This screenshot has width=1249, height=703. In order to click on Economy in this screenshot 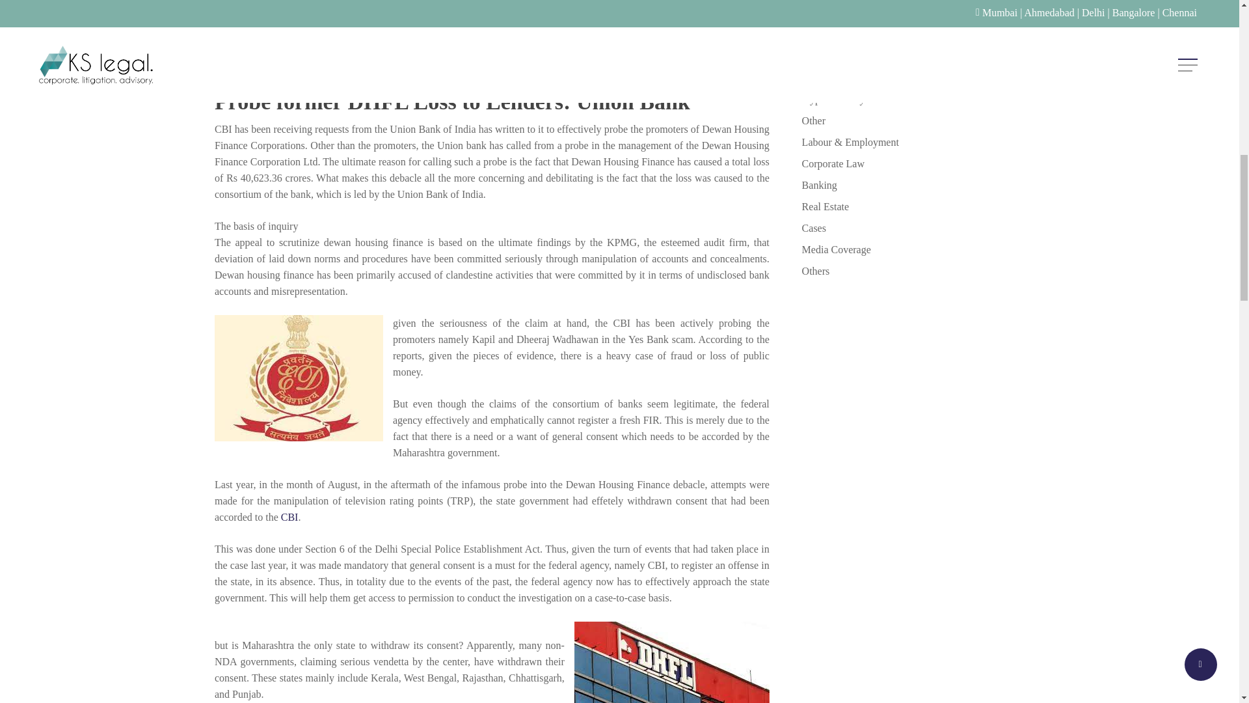, I will do `click(913, 13)`.